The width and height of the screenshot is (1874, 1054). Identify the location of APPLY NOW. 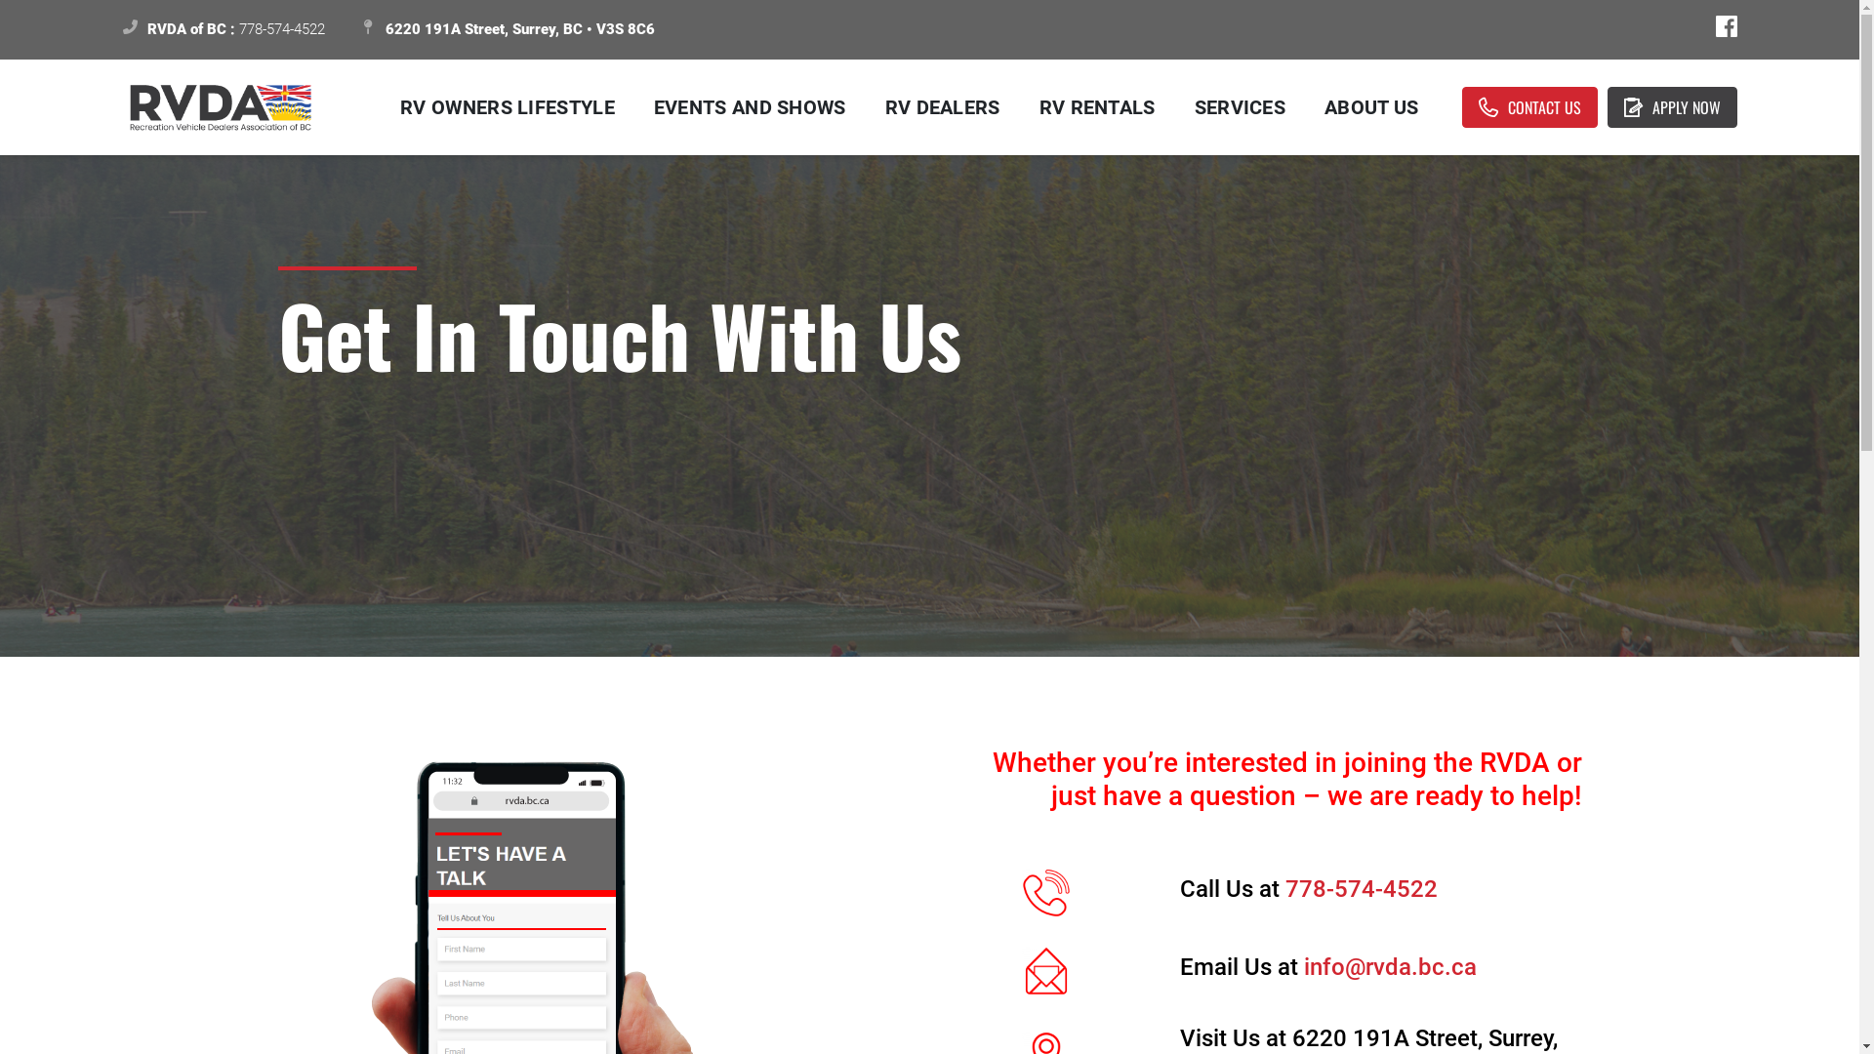
(1671, 107).